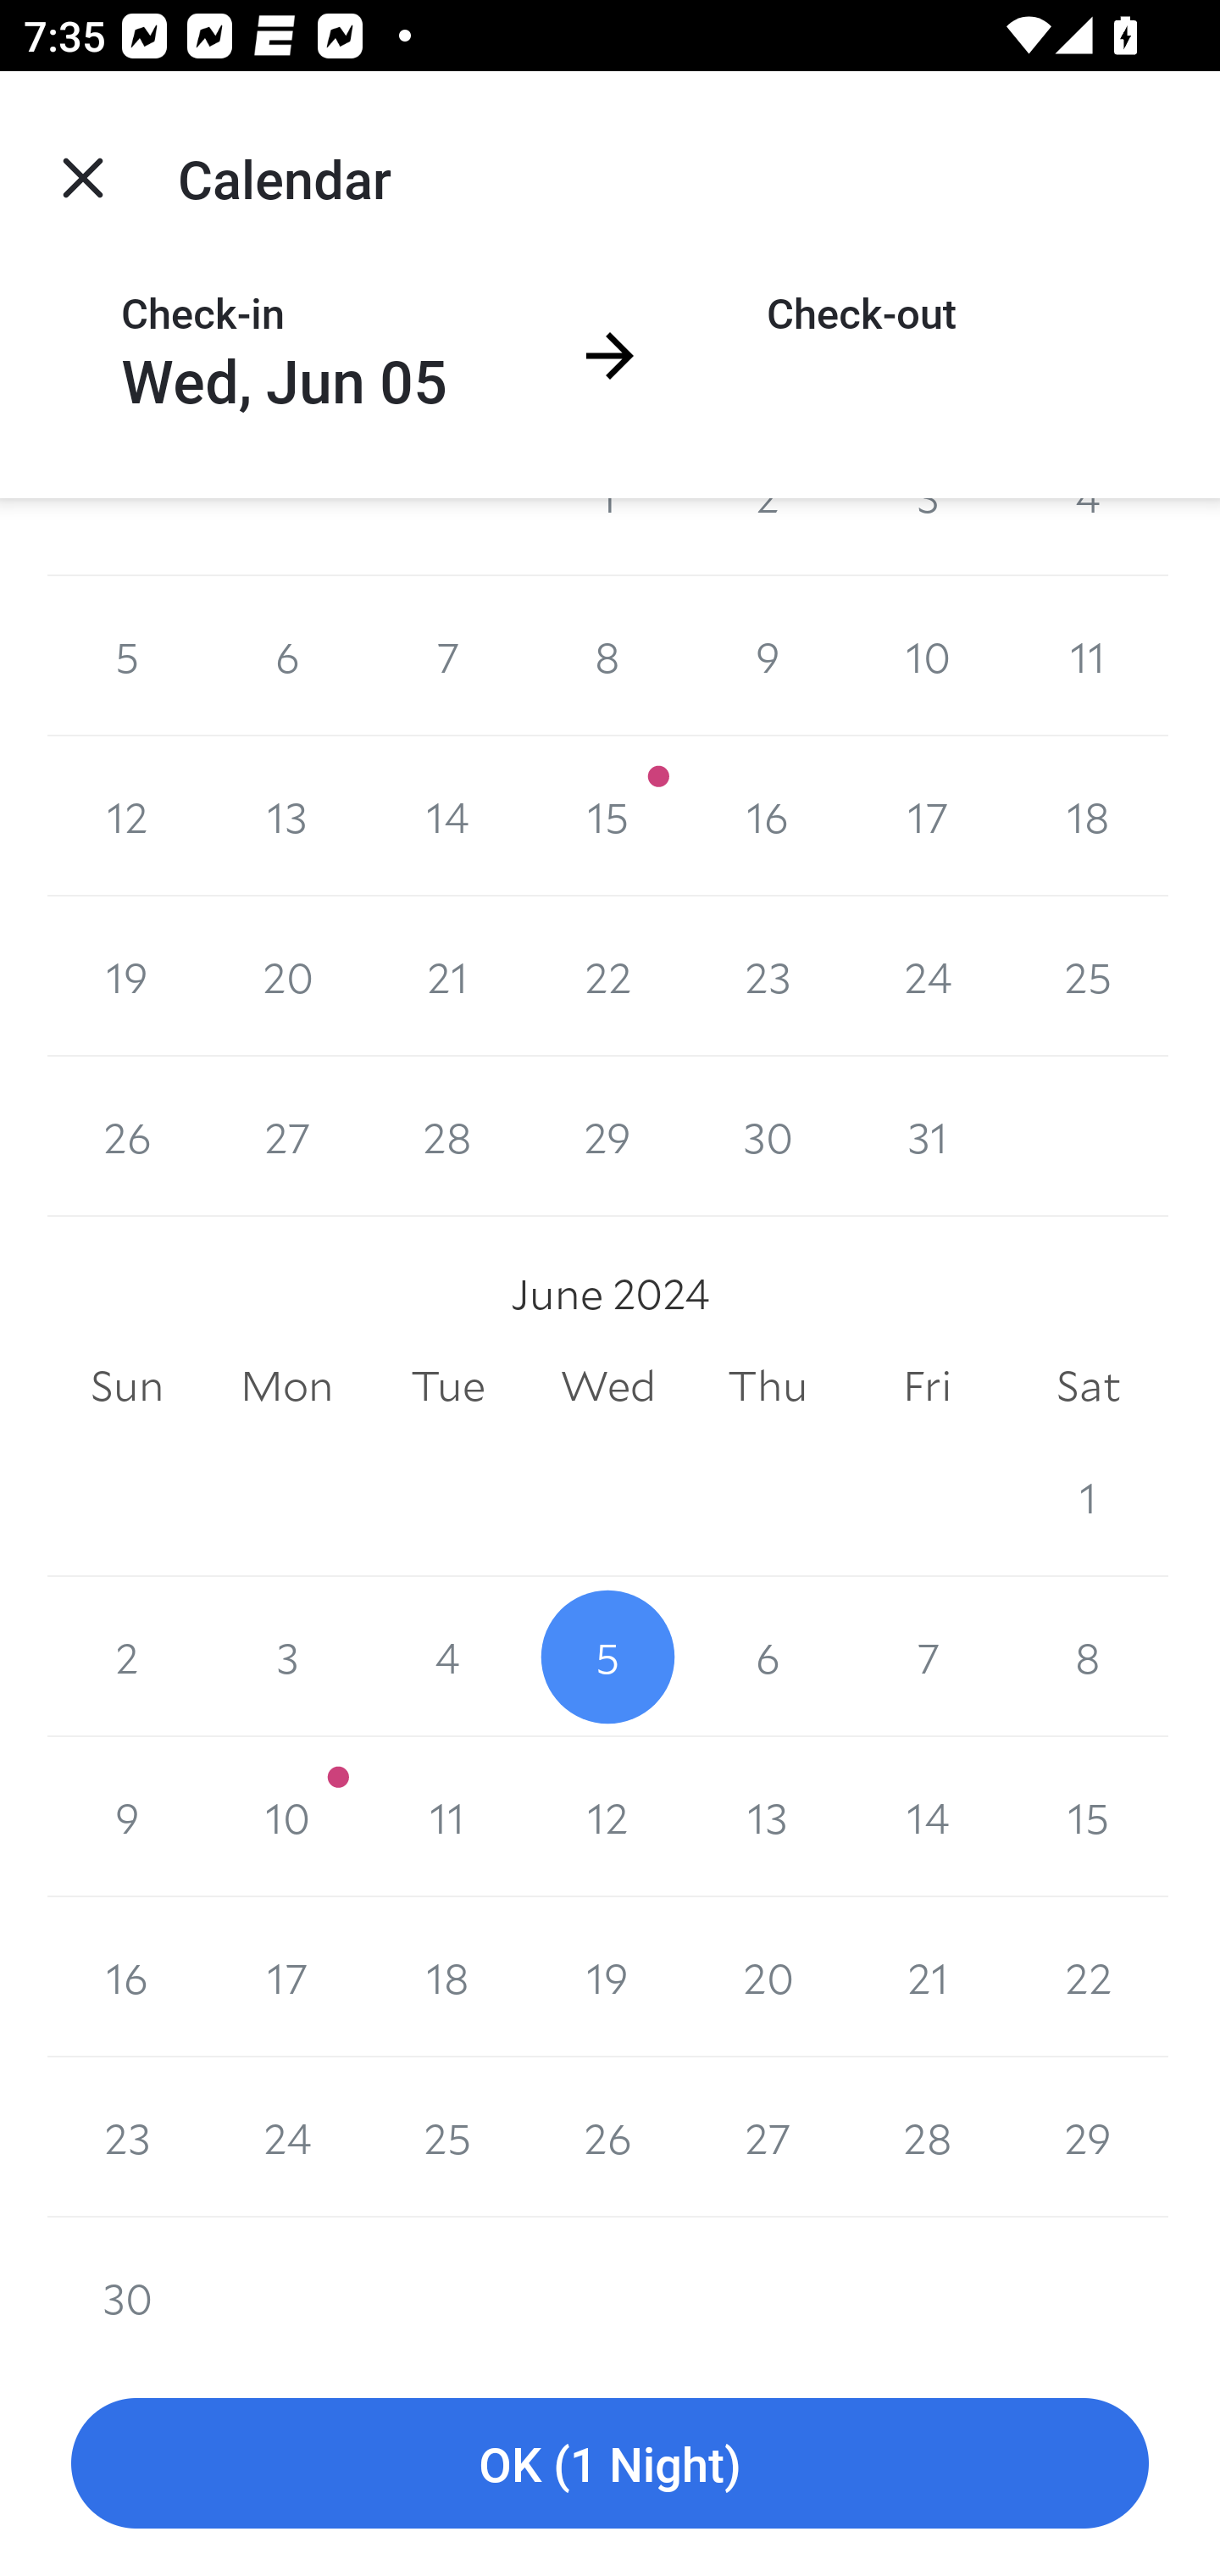 The height and width of the screenshot is (2576, 1220). What do you see at coordinates (127, 1656) in the screenshot?
I see `2 2 June 2024` at bounding box center [127, 1656].